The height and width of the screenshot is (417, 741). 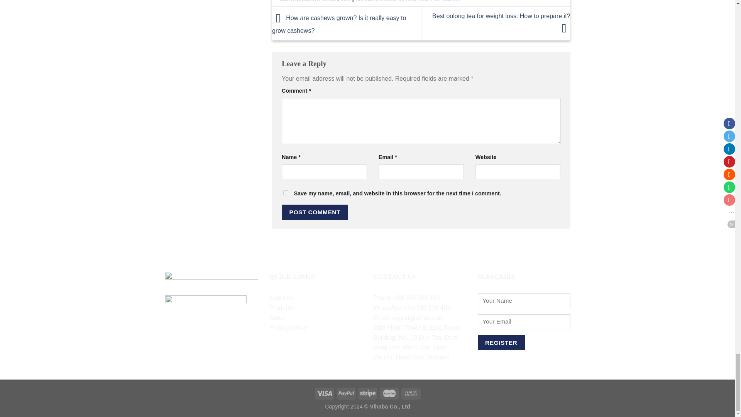 I want to click on yes, so click(x=286, y=193).